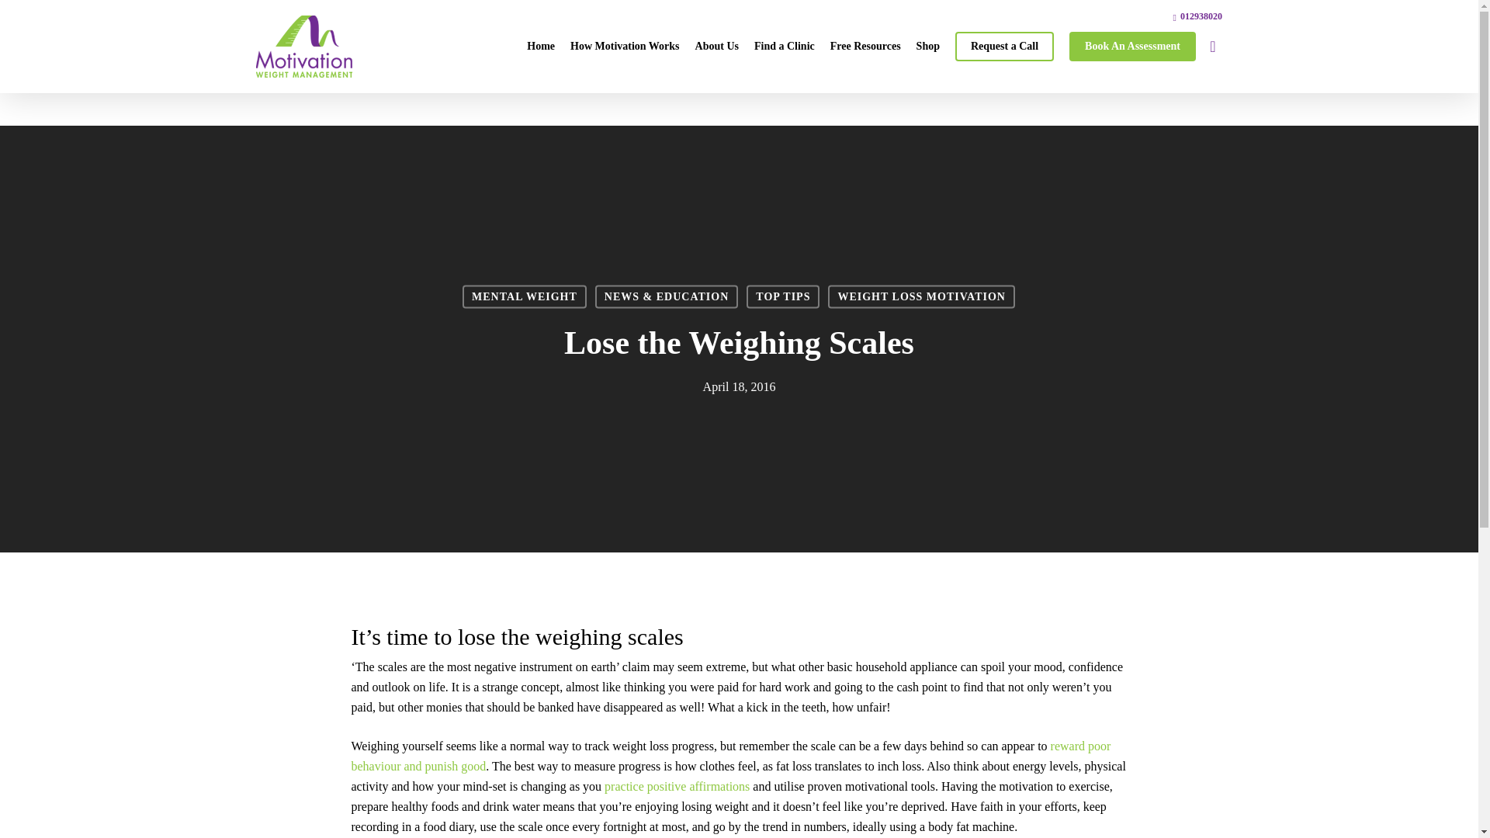 The width and height of the screenshot is (1490, 838). What do you see at coordinates (716, 47) in the screenshot?
I see `About Us` at bounding box center [716, 47].